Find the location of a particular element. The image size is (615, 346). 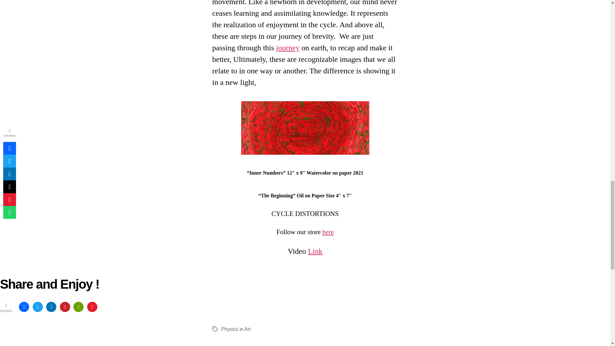

here is located at coordinates (328, 232).